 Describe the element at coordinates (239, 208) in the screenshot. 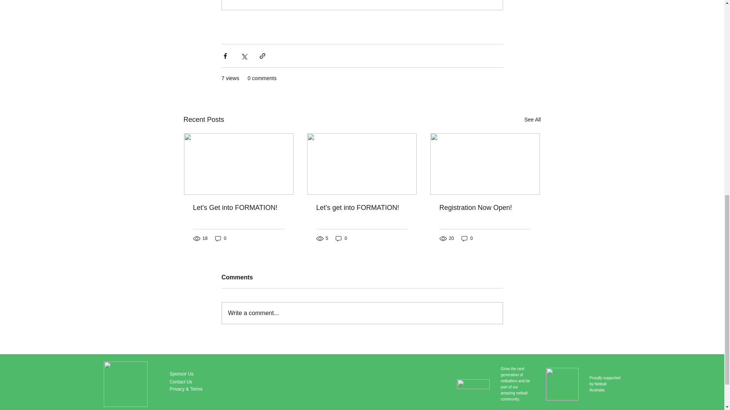

I see `Let's Get into FORMATION!` at that location.